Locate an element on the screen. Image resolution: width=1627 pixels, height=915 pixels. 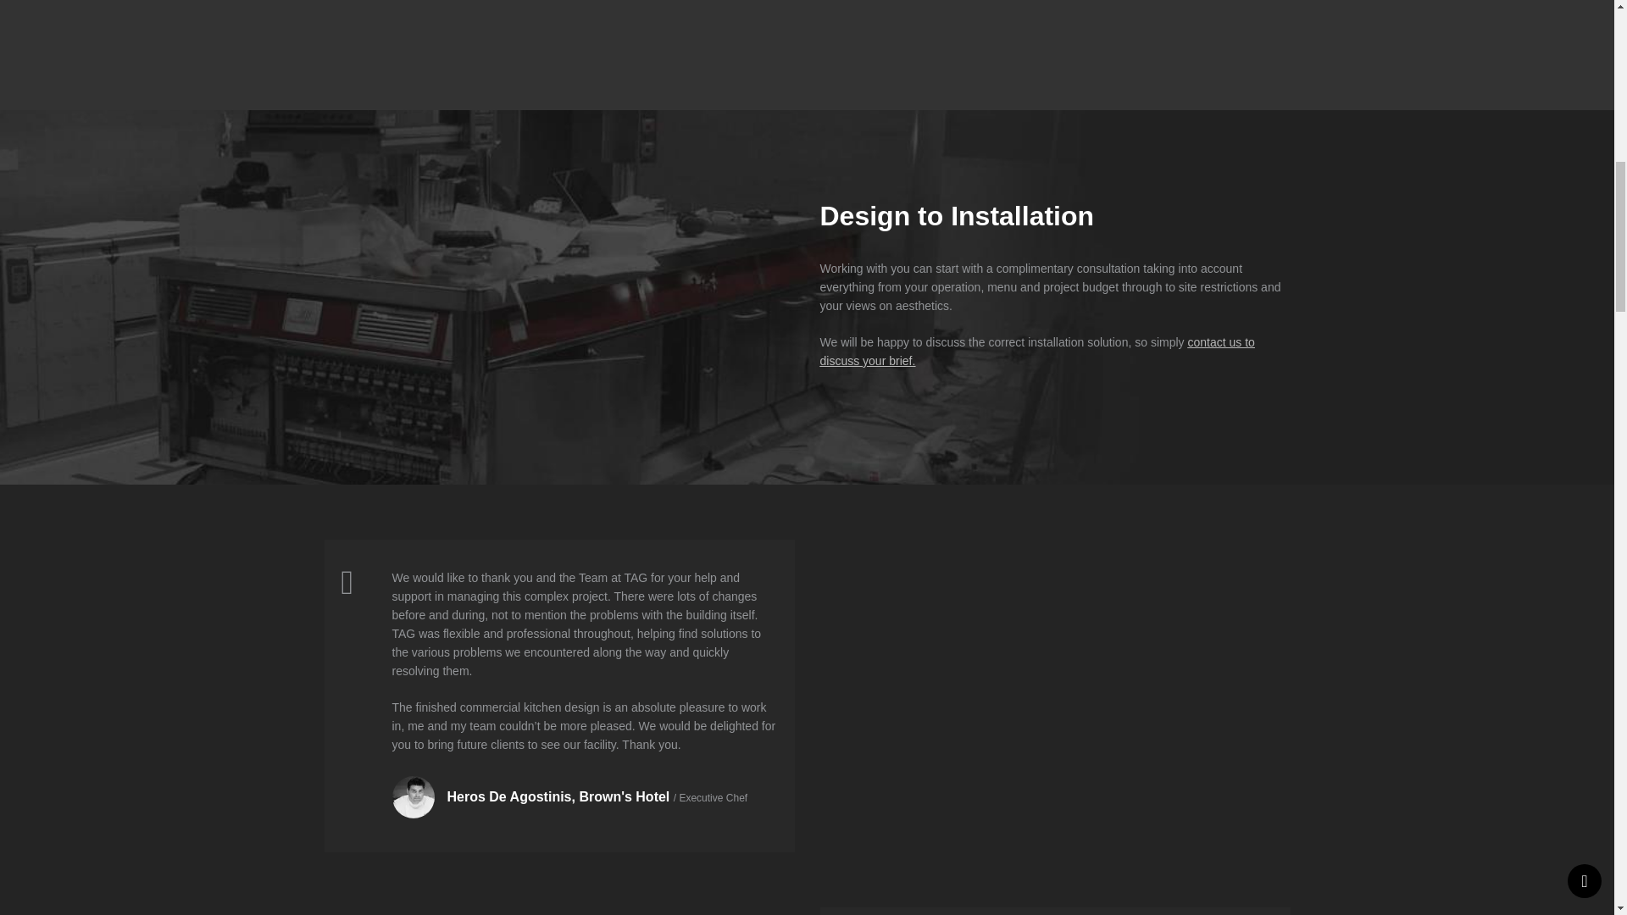
contact us to discuss your brief. is located at coordinates (1037, 352).